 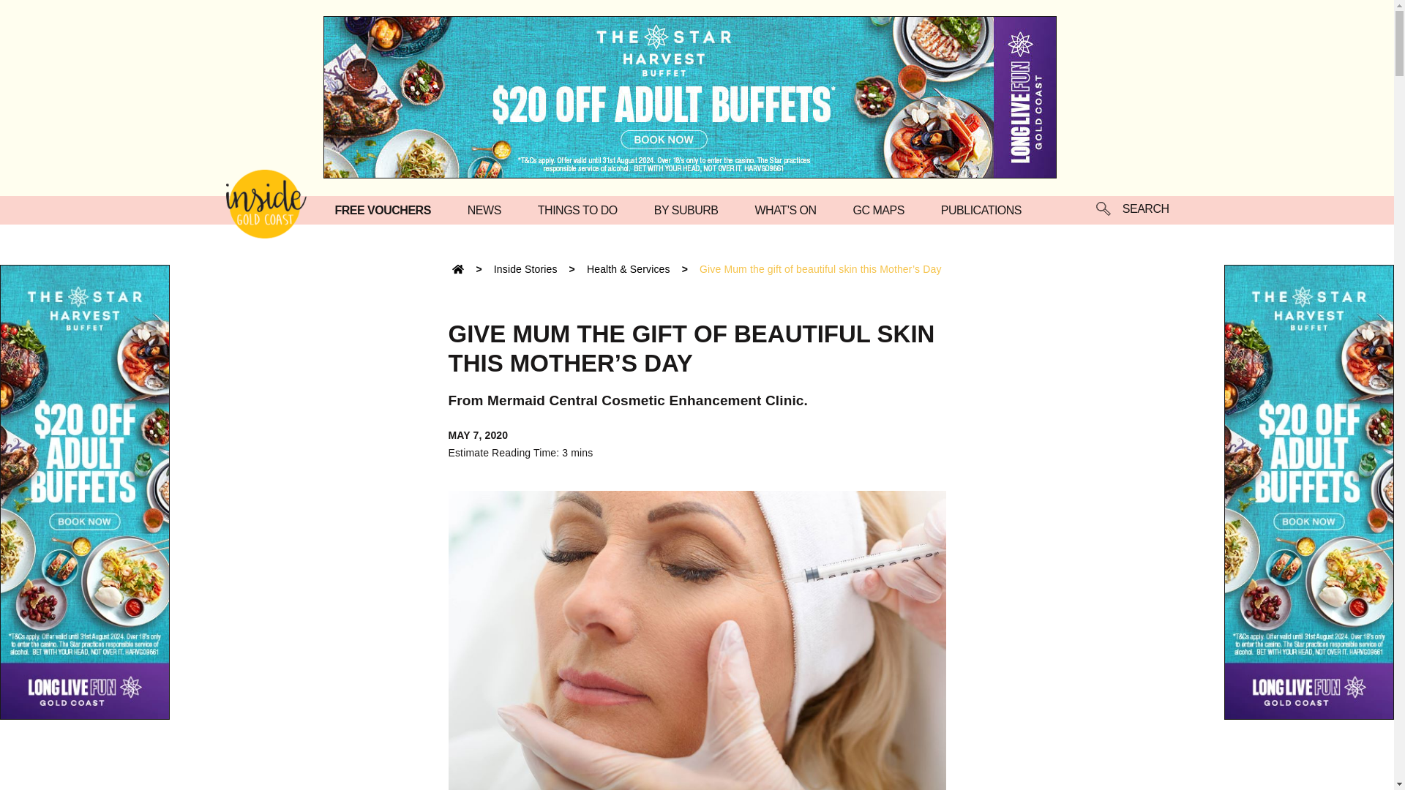 I want to click on SEARCH, so click(x=1132, y=210).